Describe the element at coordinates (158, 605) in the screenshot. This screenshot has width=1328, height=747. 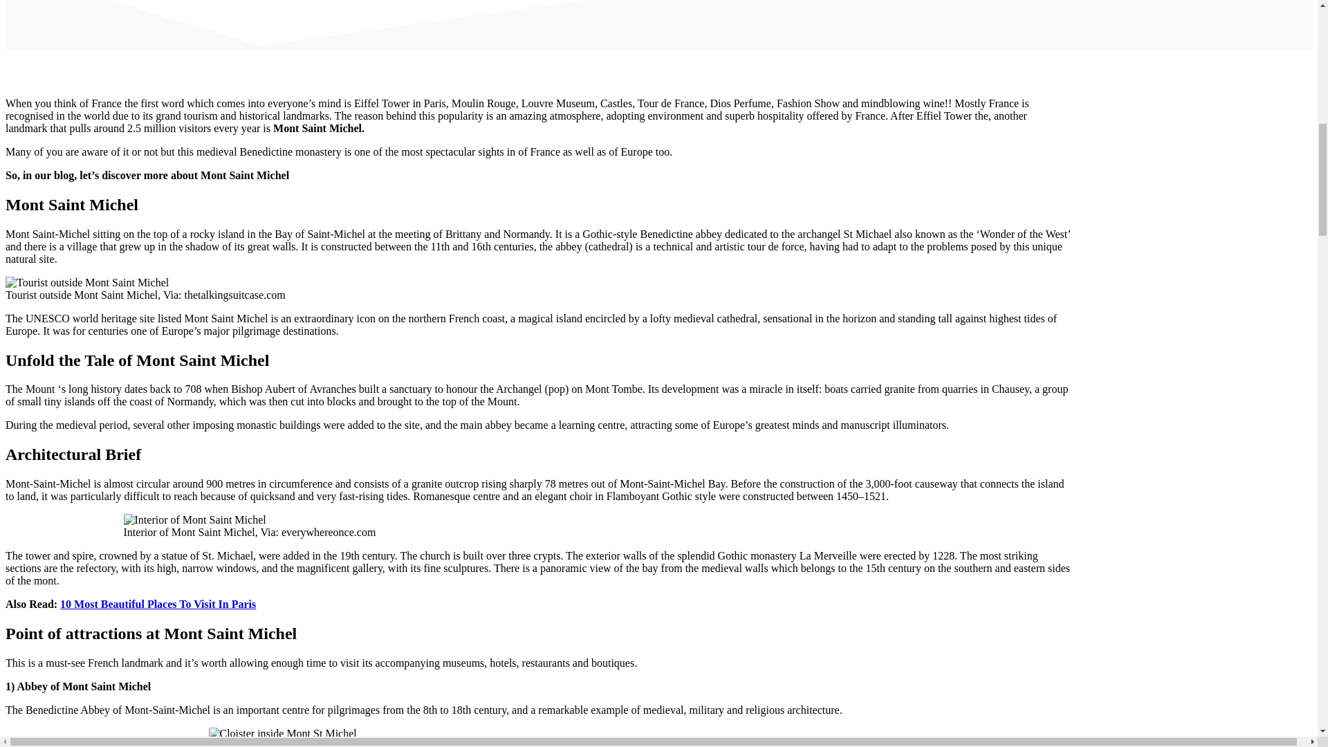
I see `10 Most Beautiful Places To Visit In Paris` at that location.